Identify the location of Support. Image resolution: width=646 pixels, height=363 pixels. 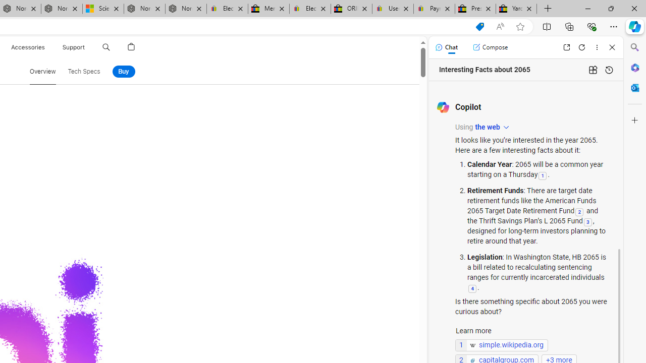
(74, 47).